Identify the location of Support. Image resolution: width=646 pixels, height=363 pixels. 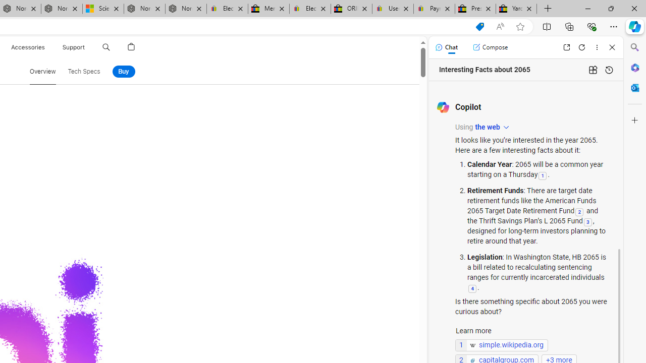
(74, 47).